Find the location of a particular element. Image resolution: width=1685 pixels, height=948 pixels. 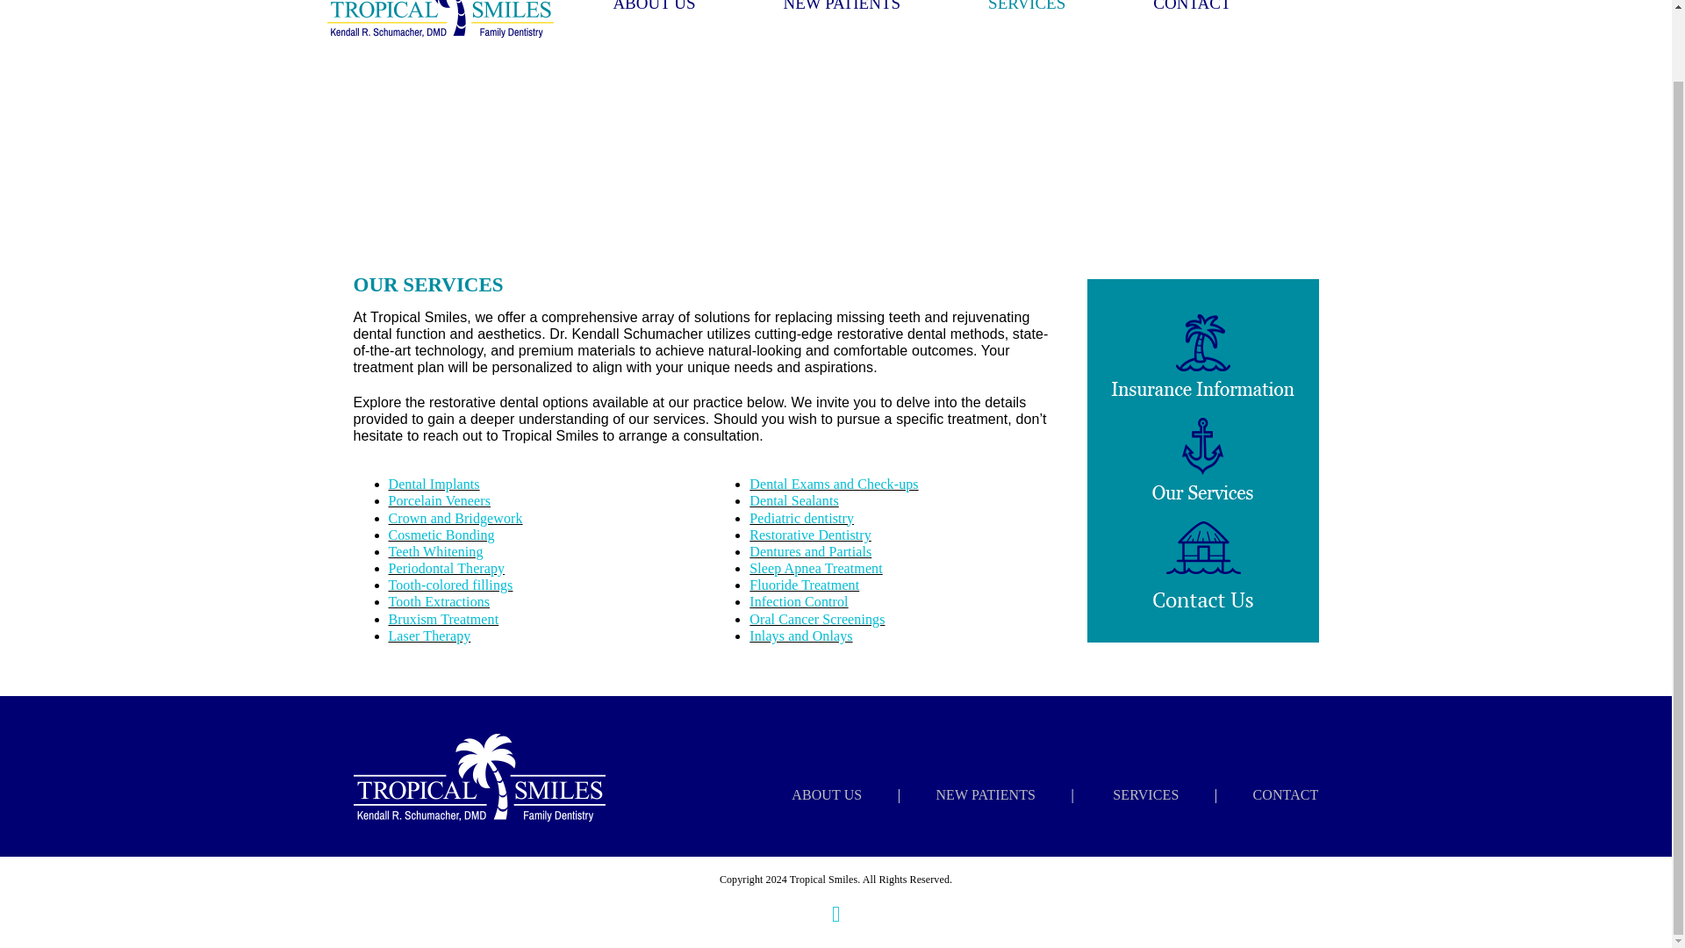

Dental Exams and Check-ups is located at coordinates (834, 485).